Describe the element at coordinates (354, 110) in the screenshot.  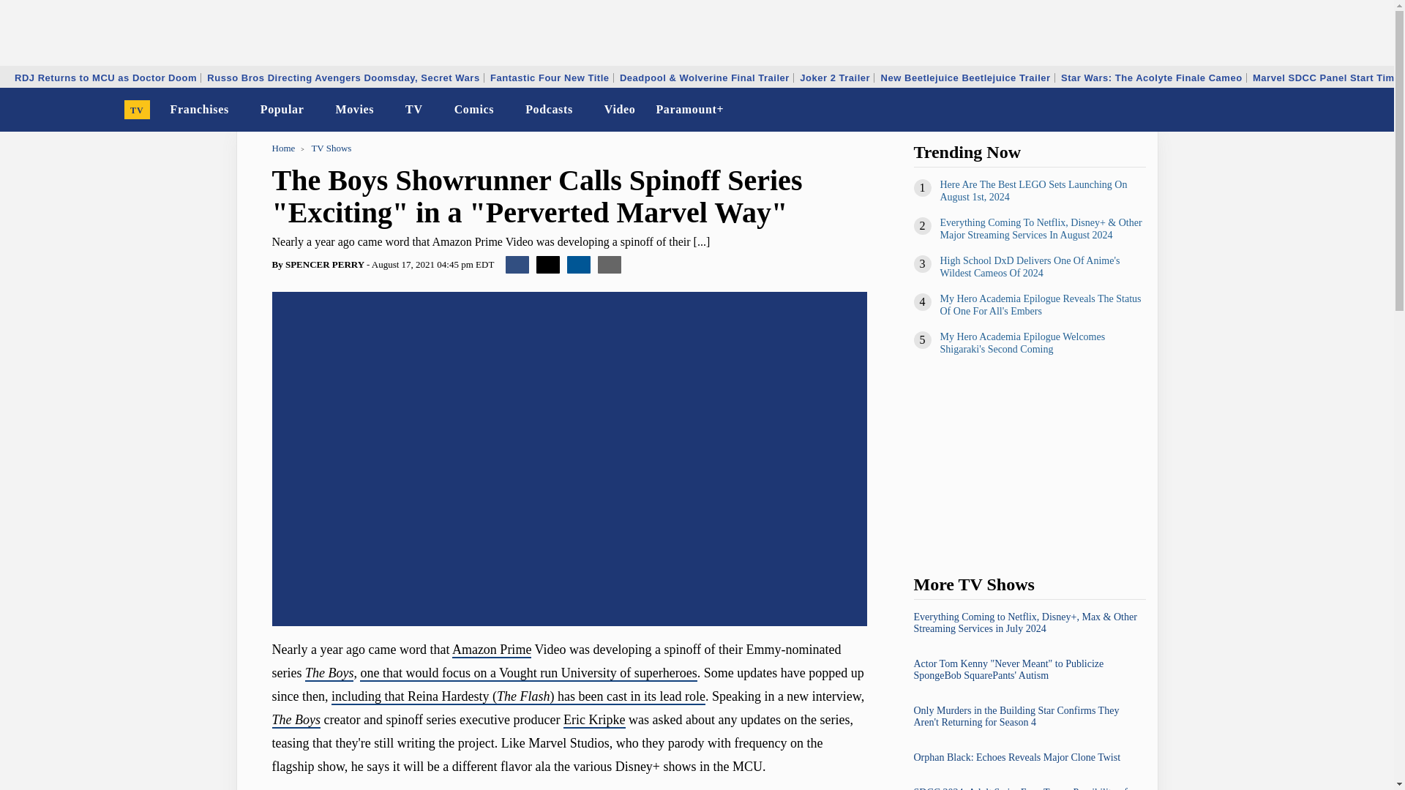
I see `Movies` at that location.